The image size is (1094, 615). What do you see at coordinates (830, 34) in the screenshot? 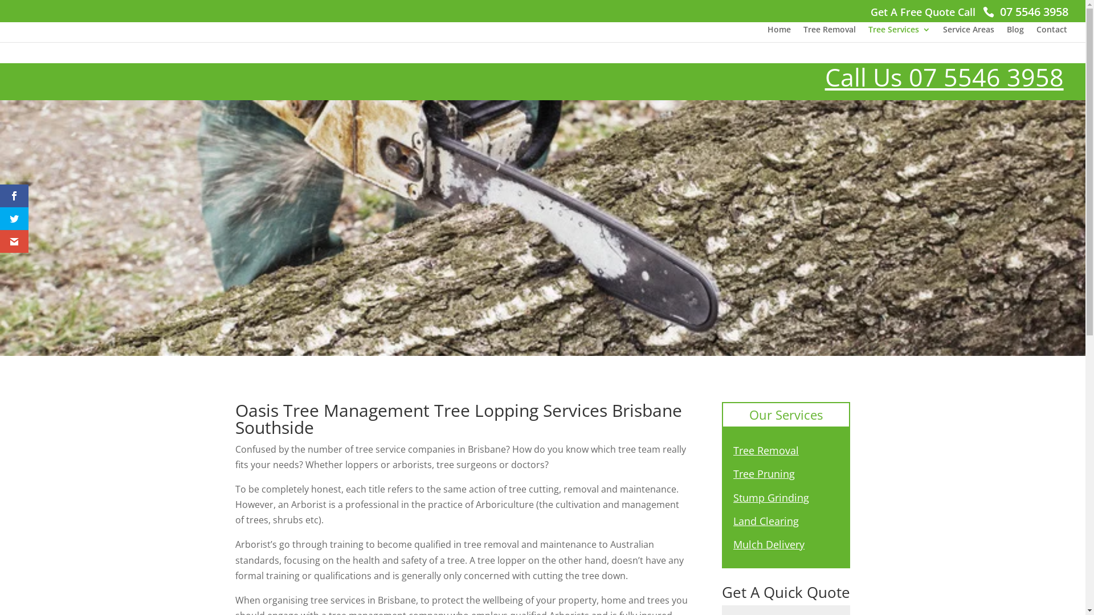
I see `Tree Removal` at bounding box center [830, 34].